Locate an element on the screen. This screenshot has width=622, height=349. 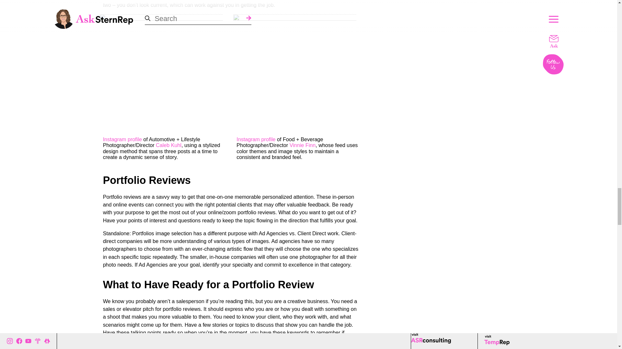
Instagram profile is located at coordinates (256, 139).